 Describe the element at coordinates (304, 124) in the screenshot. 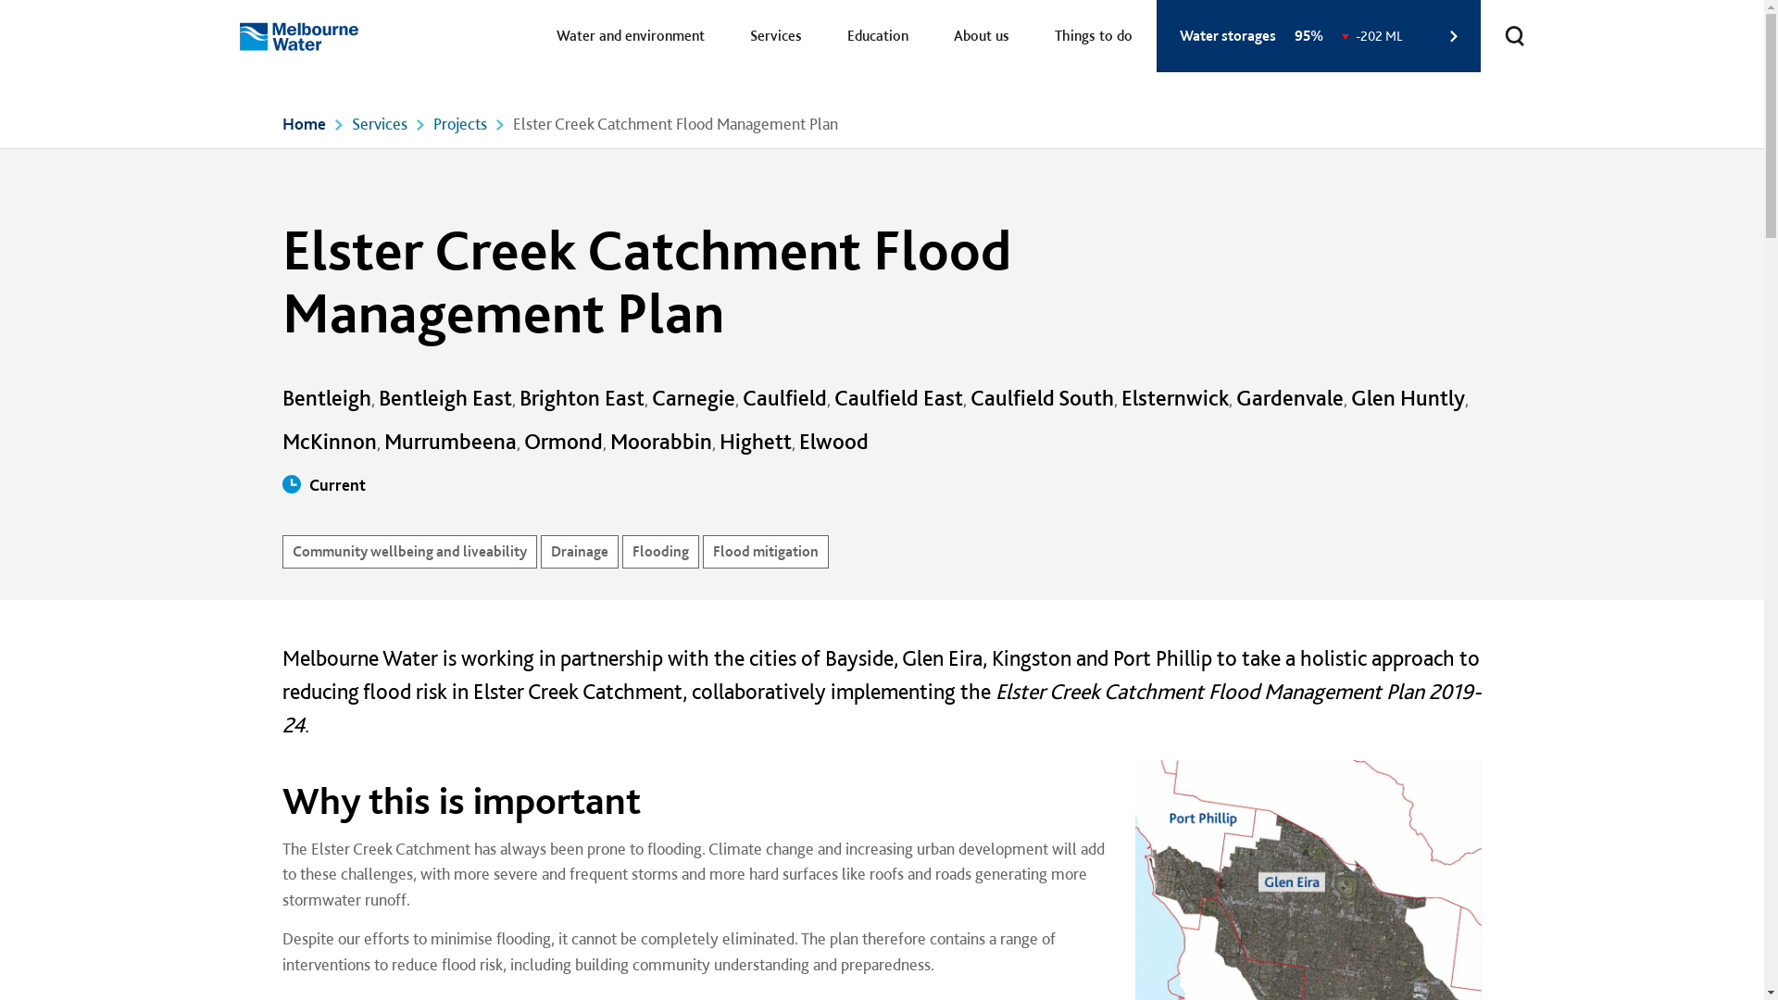

I see `Home` at that location.